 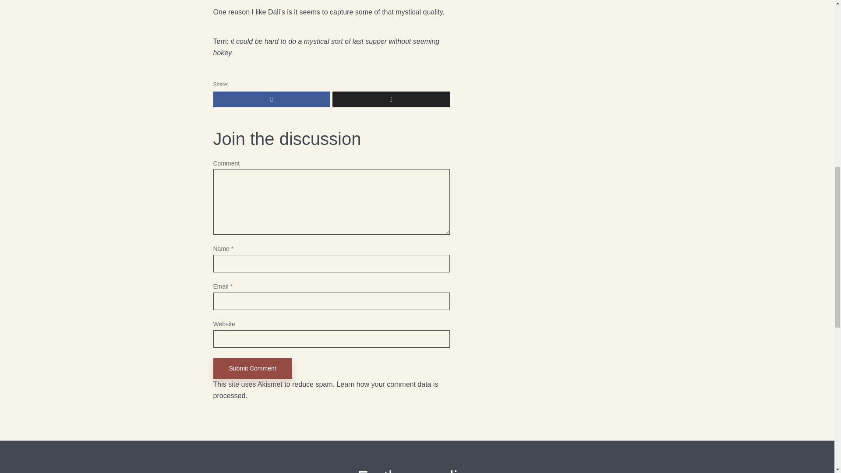 What do you see at coordinates (252, 368) in the screenshot?
I see `Submit Comment` at bounding box center [252, 368].